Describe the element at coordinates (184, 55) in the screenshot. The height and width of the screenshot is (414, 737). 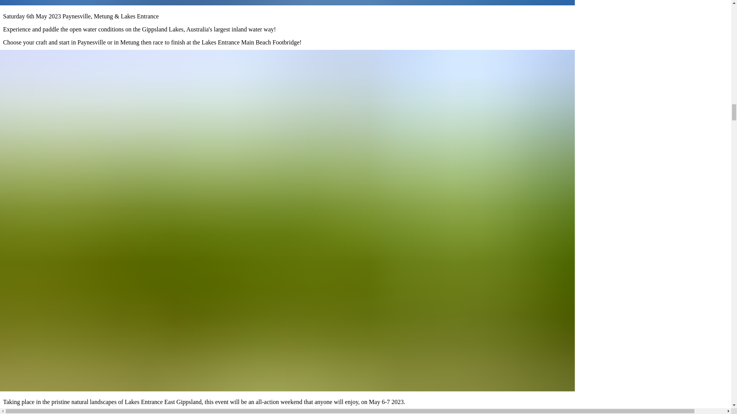
I see `register here` at that location.